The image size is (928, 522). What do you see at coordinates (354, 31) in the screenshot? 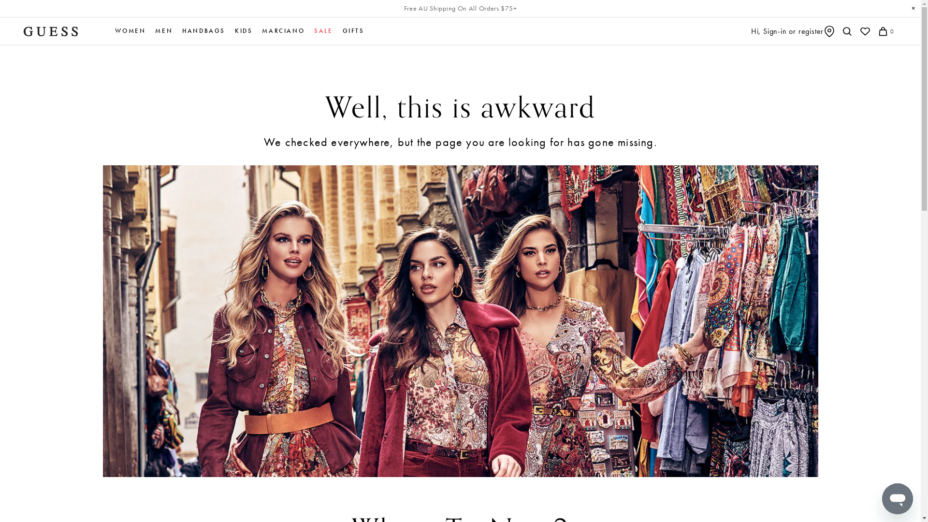
I see `GIFTS` at bounding box center [354, 31].